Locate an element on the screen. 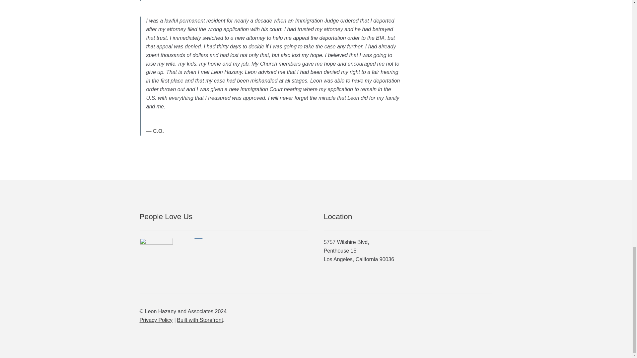  Privacy Policy is located at coordinates (156, 320).